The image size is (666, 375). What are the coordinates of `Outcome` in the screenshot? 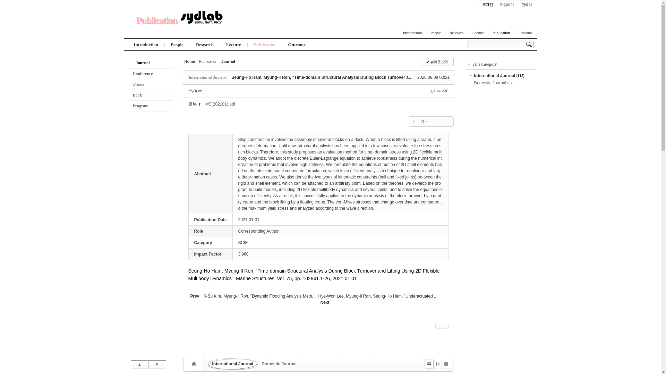 It's located at (525, 33).